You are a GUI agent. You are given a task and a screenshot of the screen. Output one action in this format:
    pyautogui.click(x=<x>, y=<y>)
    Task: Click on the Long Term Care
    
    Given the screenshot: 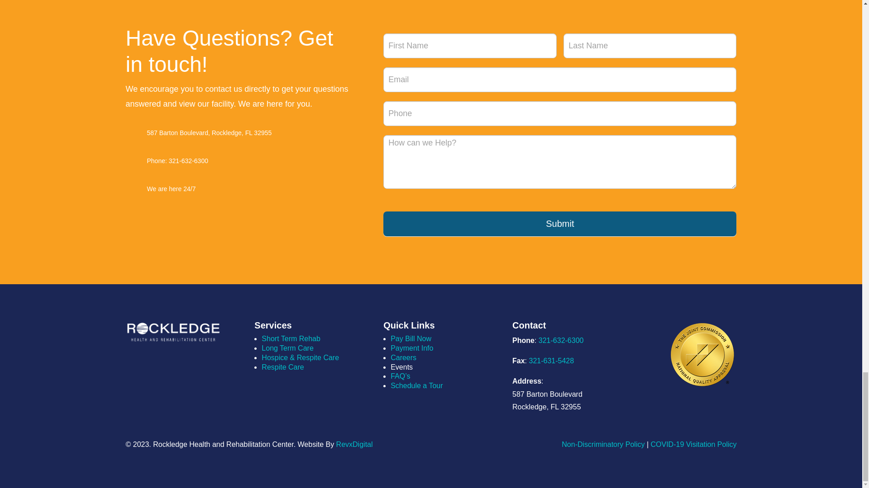 What is the action you would take?
    pyautogui.click(x=287, y=348)
    